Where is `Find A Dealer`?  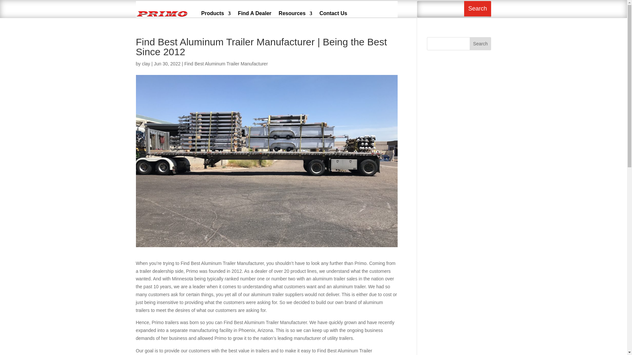
Find A Dealer is located at coordinates (255, 13).